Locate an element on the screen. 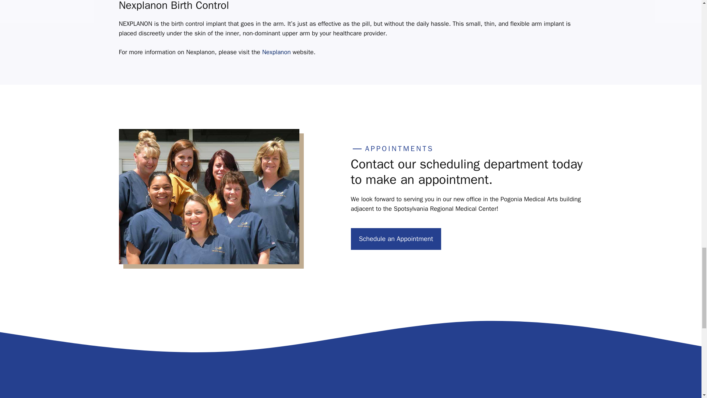 This screenshot has height=398, width=707. Schedule an Appointment is located at coordinates (396, 239).